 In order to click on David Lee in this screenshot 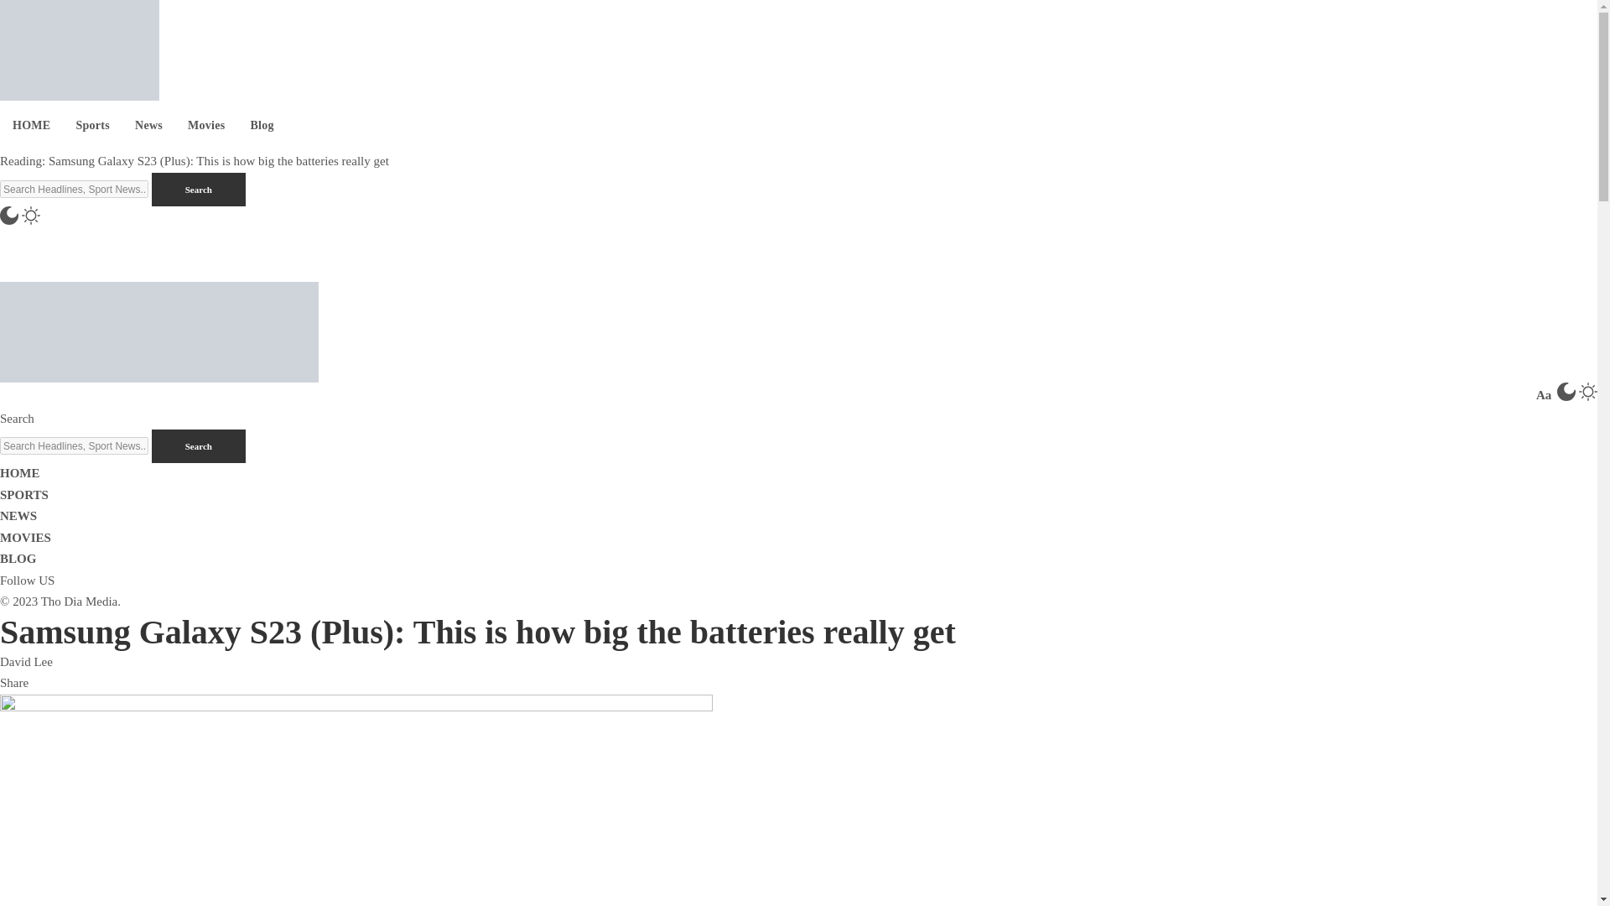, I will do `click(27, 660)`.